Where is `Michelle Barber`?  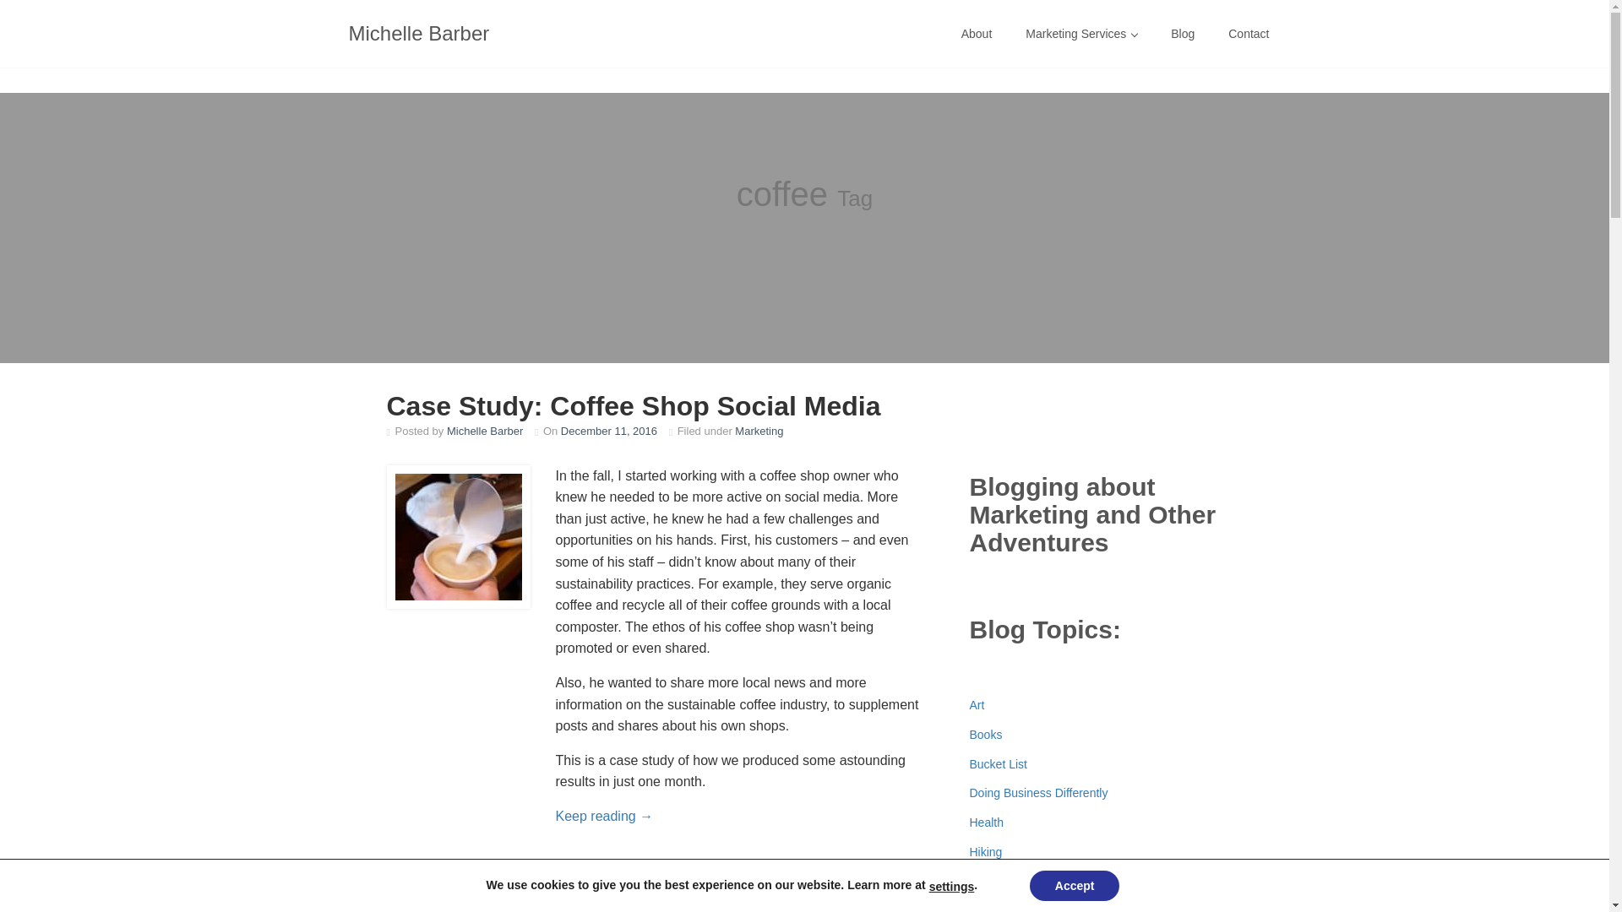 Michelle Barber is located at coordinates (419, 34).